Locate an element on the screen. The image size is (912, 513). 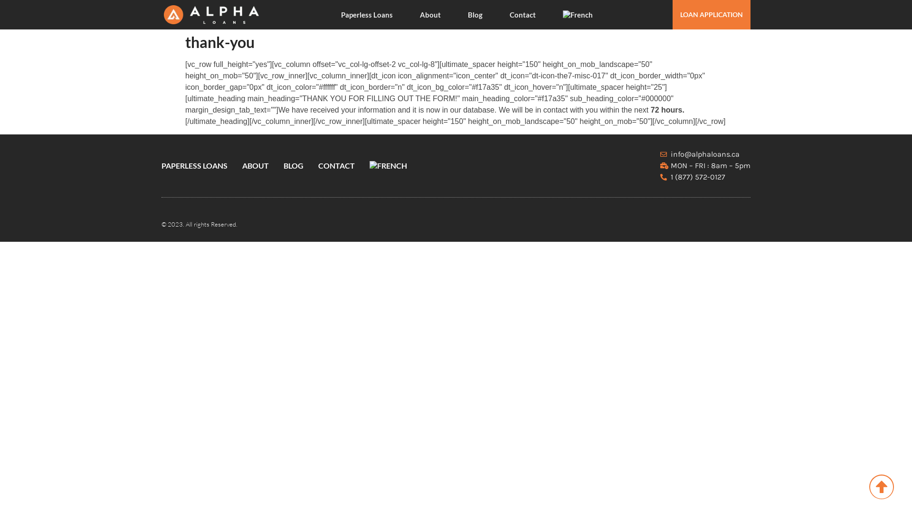
1 (877) 572-0127 is located at coordinates (706, 177).